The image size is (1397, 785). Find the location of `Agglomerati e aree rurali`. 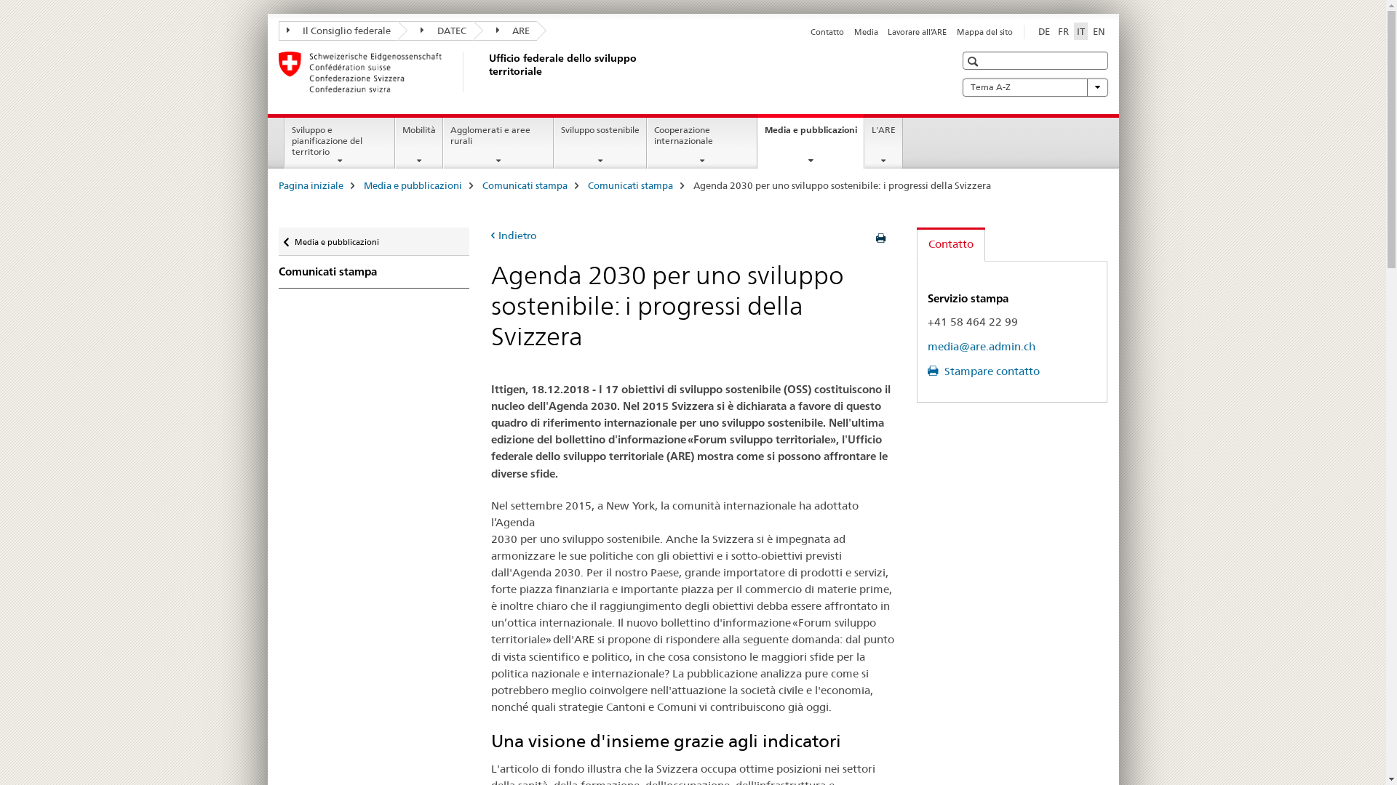

Agglomerati e aree rurali is located at coordinates (498, 143).